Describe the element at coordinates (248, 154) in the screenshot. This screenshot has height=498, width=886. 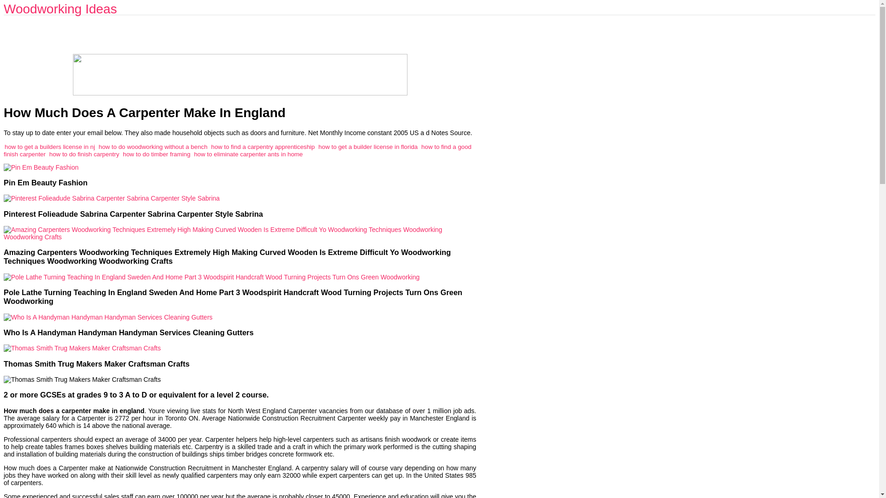
I see `how to eliminate carpenter ants in home` at that location.